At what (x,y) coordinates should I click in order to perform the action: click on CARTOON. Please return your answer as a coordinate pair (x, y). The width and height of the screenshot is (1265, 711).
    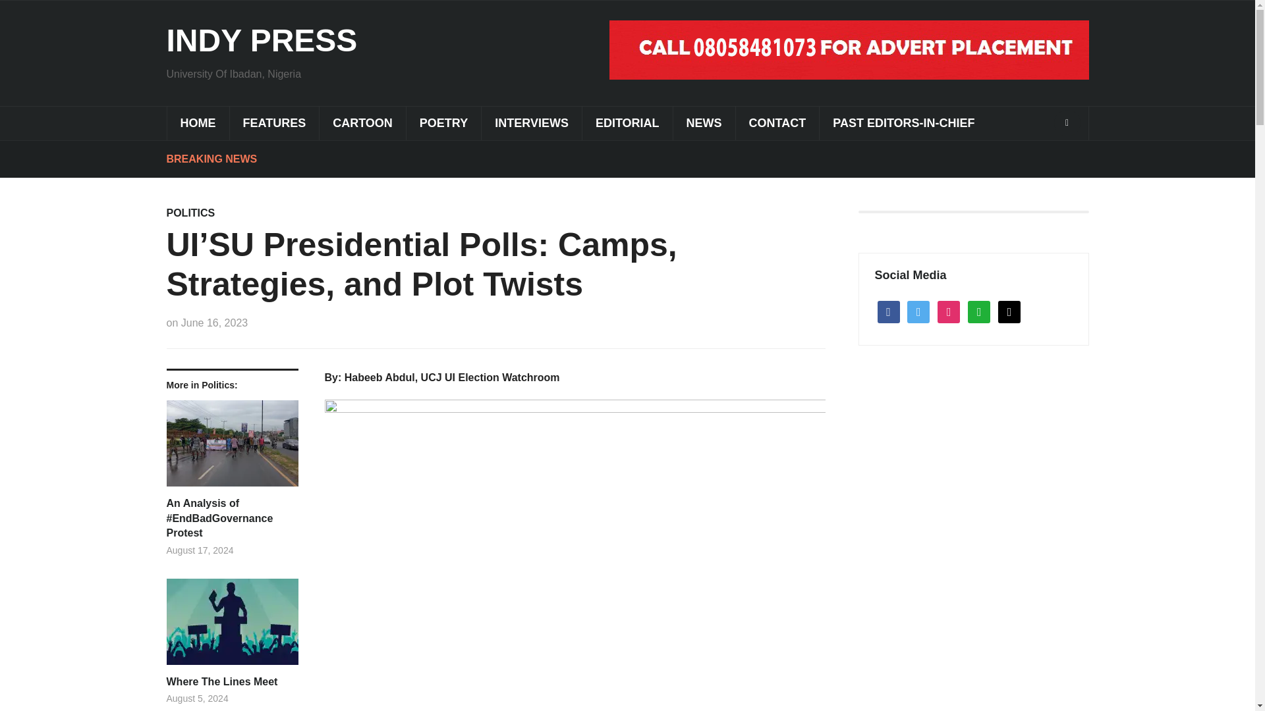
    Looking at the image, I should click on (362, 123).